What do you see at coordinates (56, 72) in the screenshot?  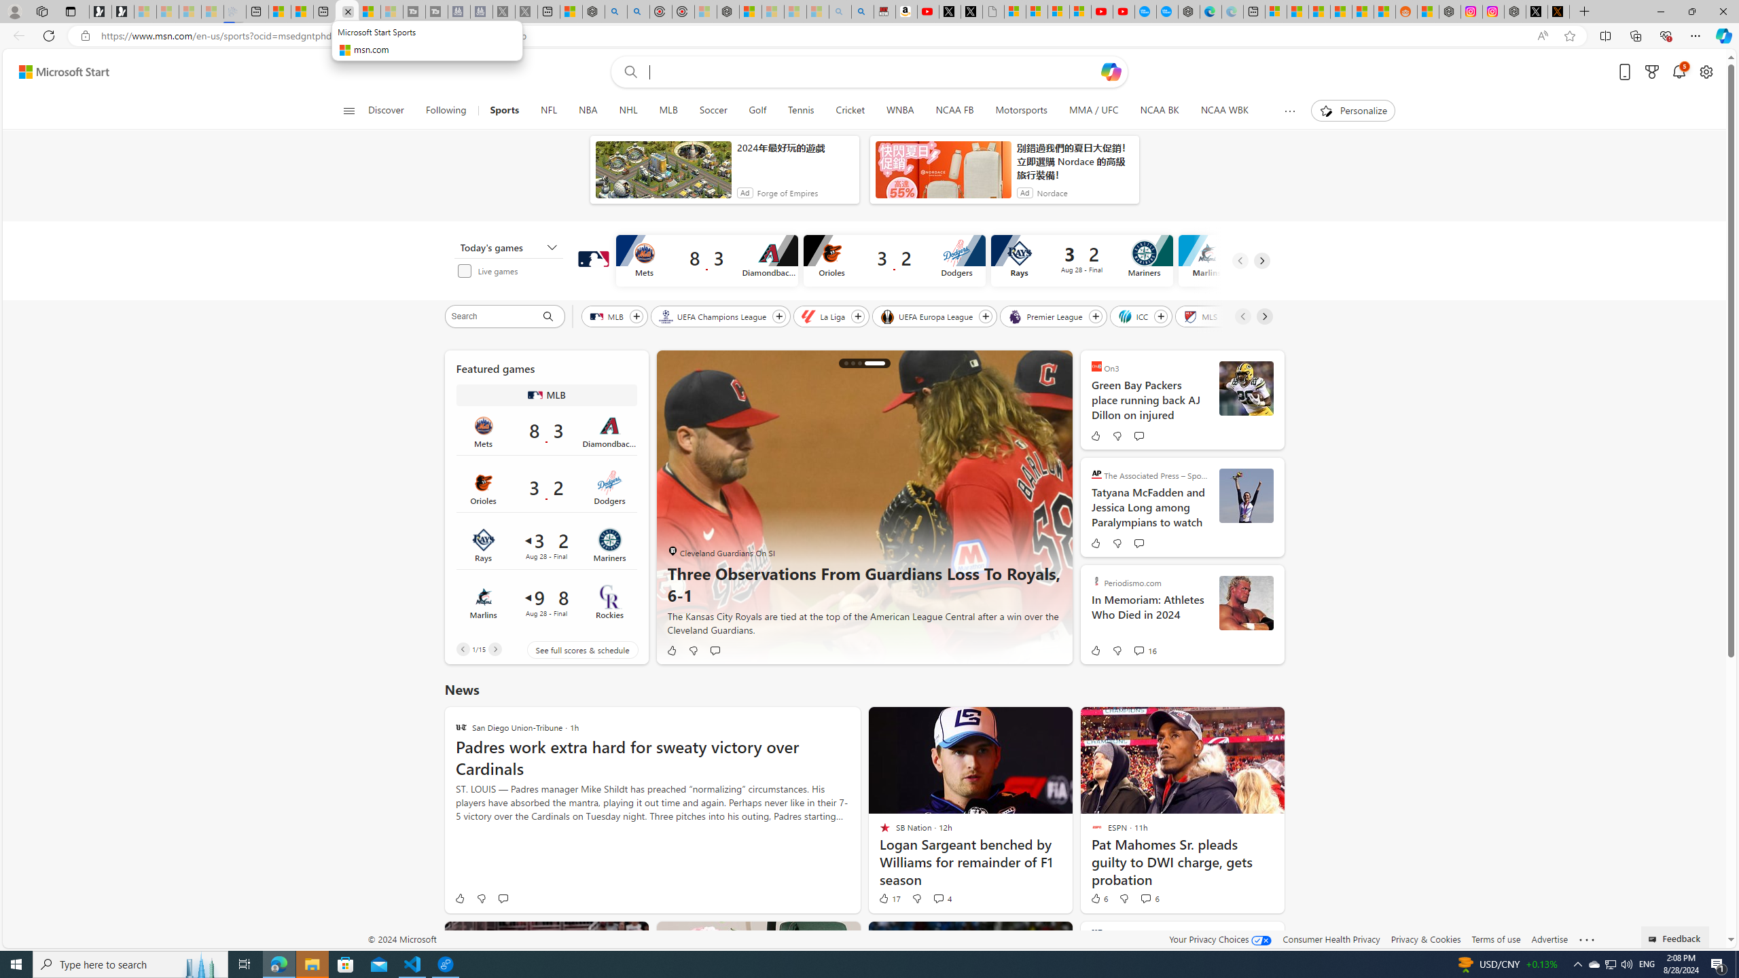 I see `Skip to footer` at bounding box center [56, 72].